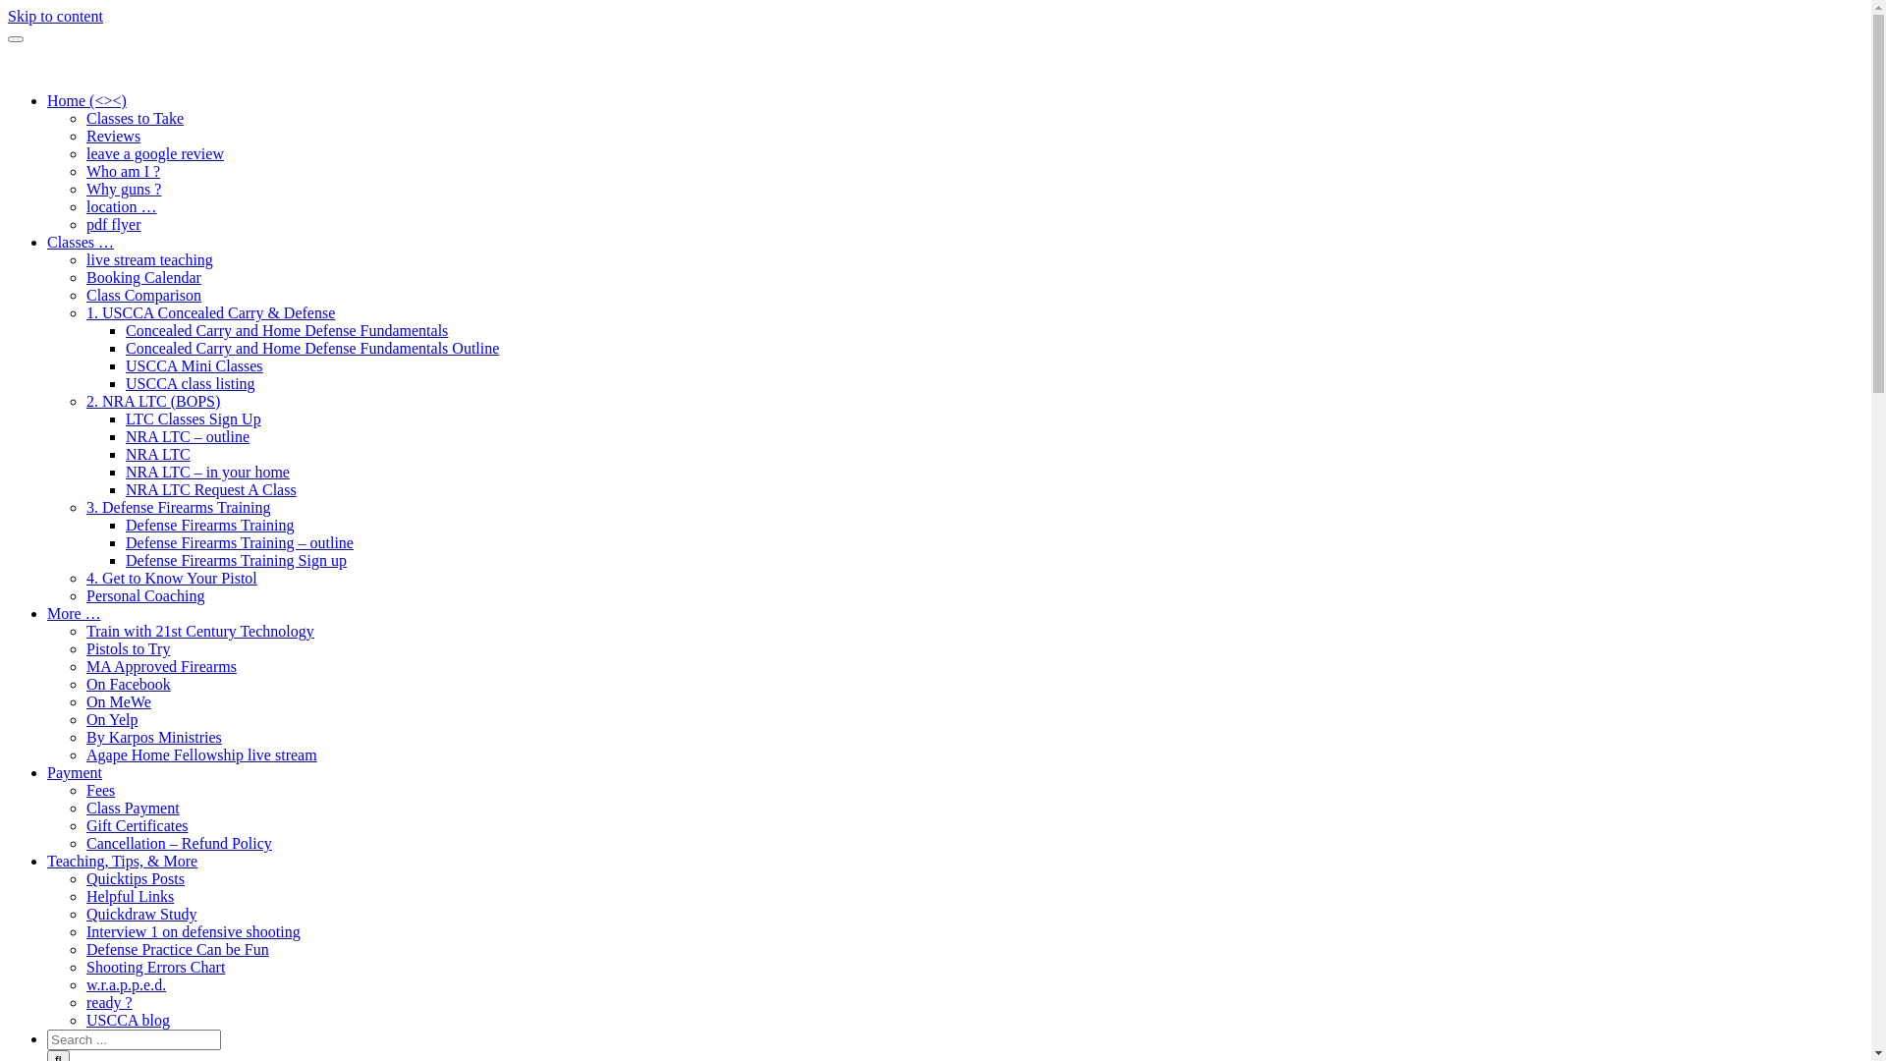 This screenshot has height=1061, width=1886. I want to click on Class Comparison, so click(143, 295).